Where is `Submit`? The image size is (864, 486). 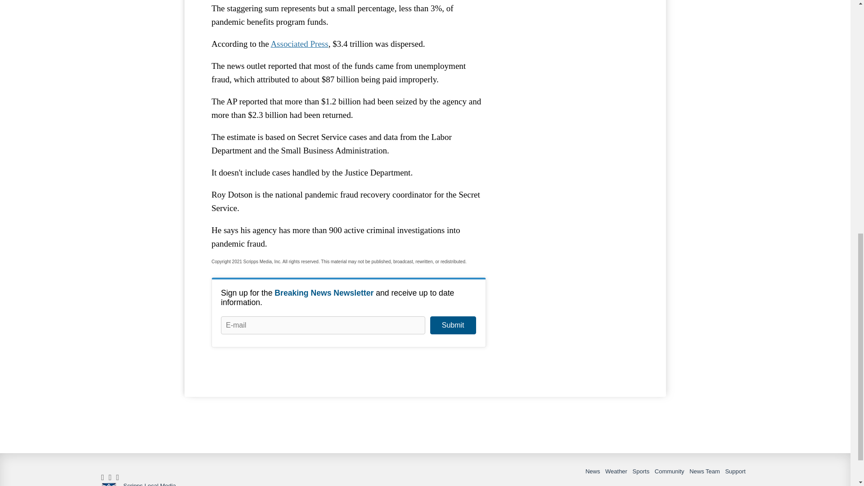
Submit is located at coordinates (453, 325).